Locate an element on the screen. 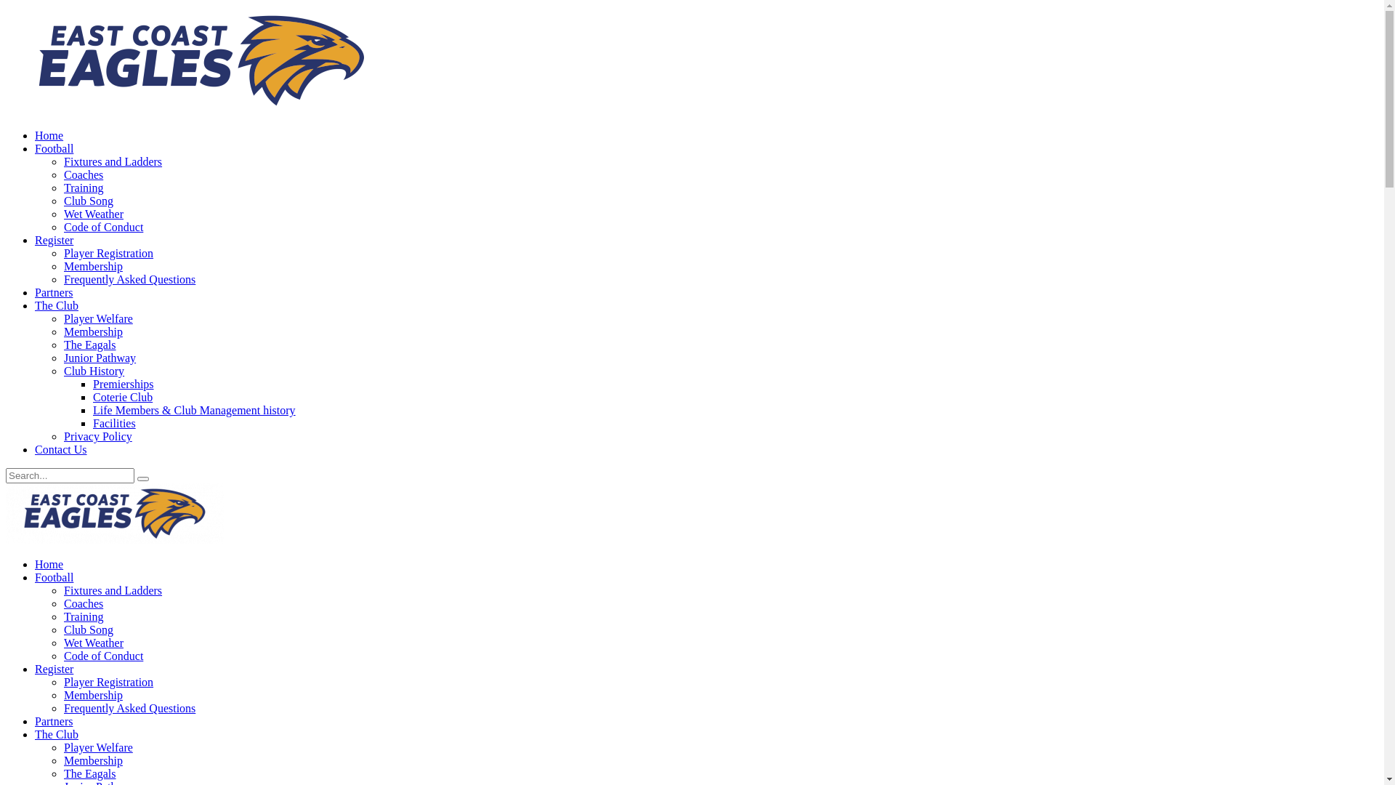  Home is located at coordinates (49, 135).